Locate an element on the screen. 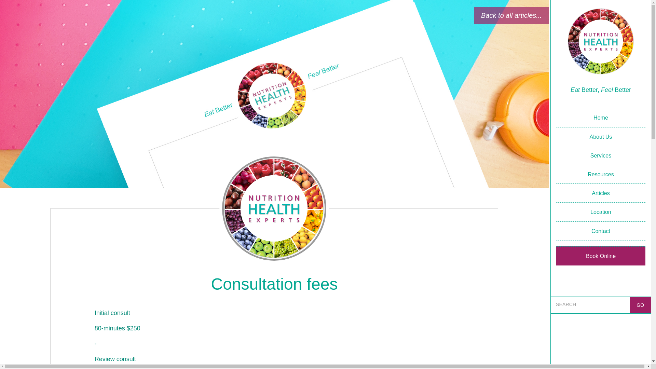  Book Online is located at coordinates (601, 256).